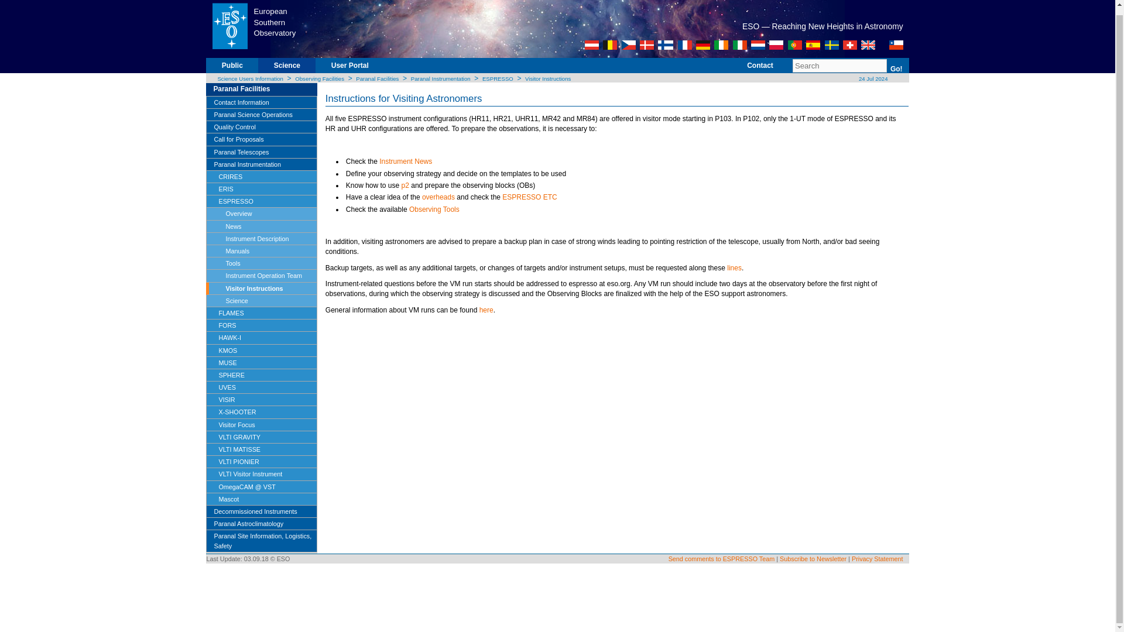 This screenshot has width=1124, height=632. What do you see at coordinates (229, 25) in the screenshot?
I see `ESO` at bounding box center [229, 25].